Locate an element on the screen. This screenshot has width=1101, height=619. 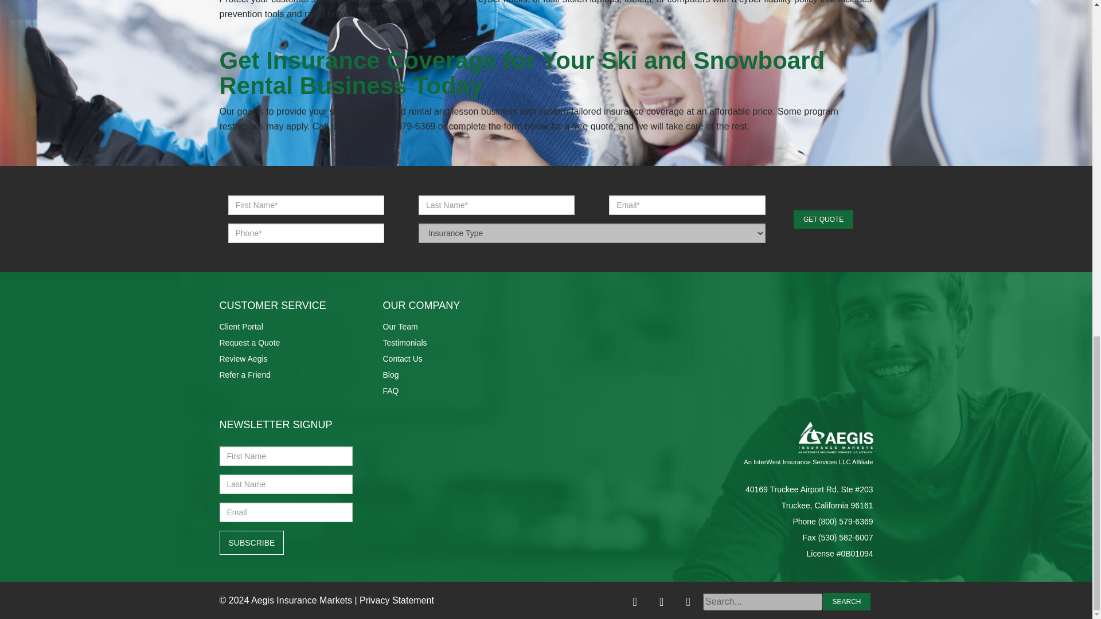
SEARCH is located at coordinates (846, 601).